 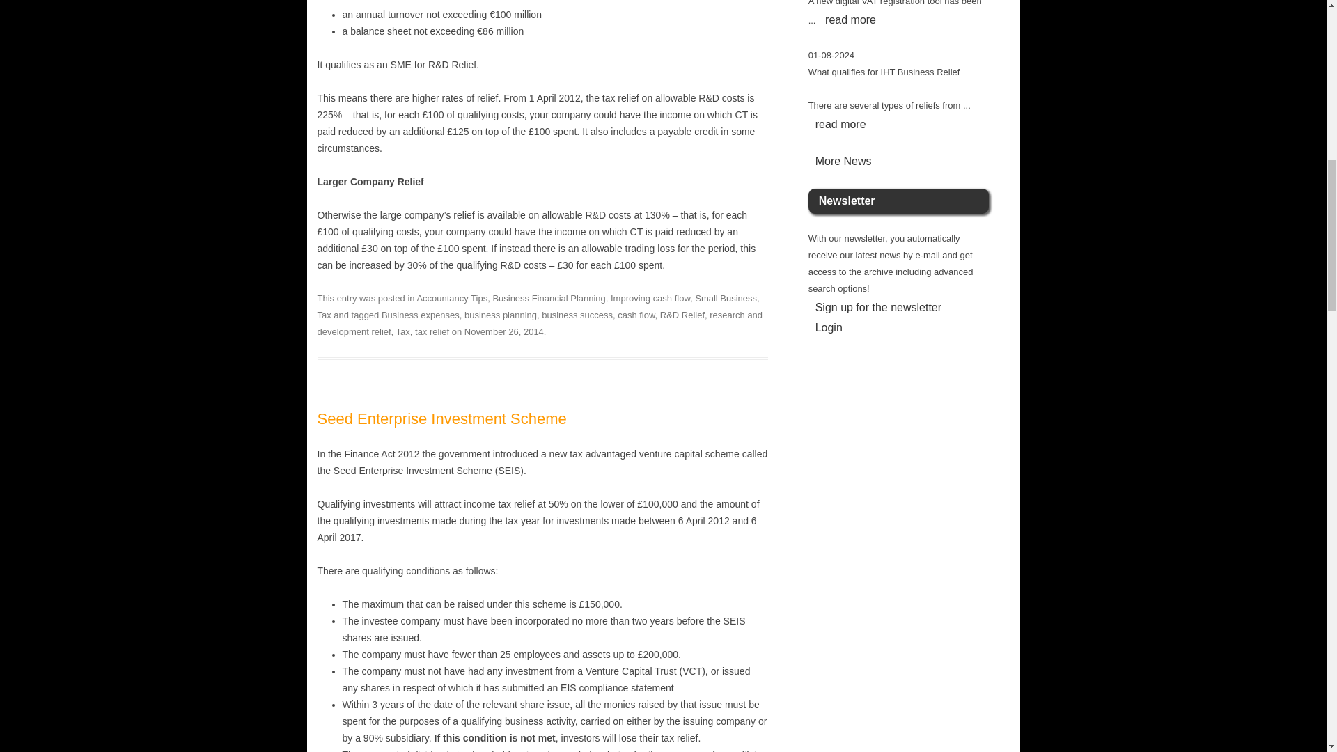 I want to click on Business expenses, so click(x=421, y=315).